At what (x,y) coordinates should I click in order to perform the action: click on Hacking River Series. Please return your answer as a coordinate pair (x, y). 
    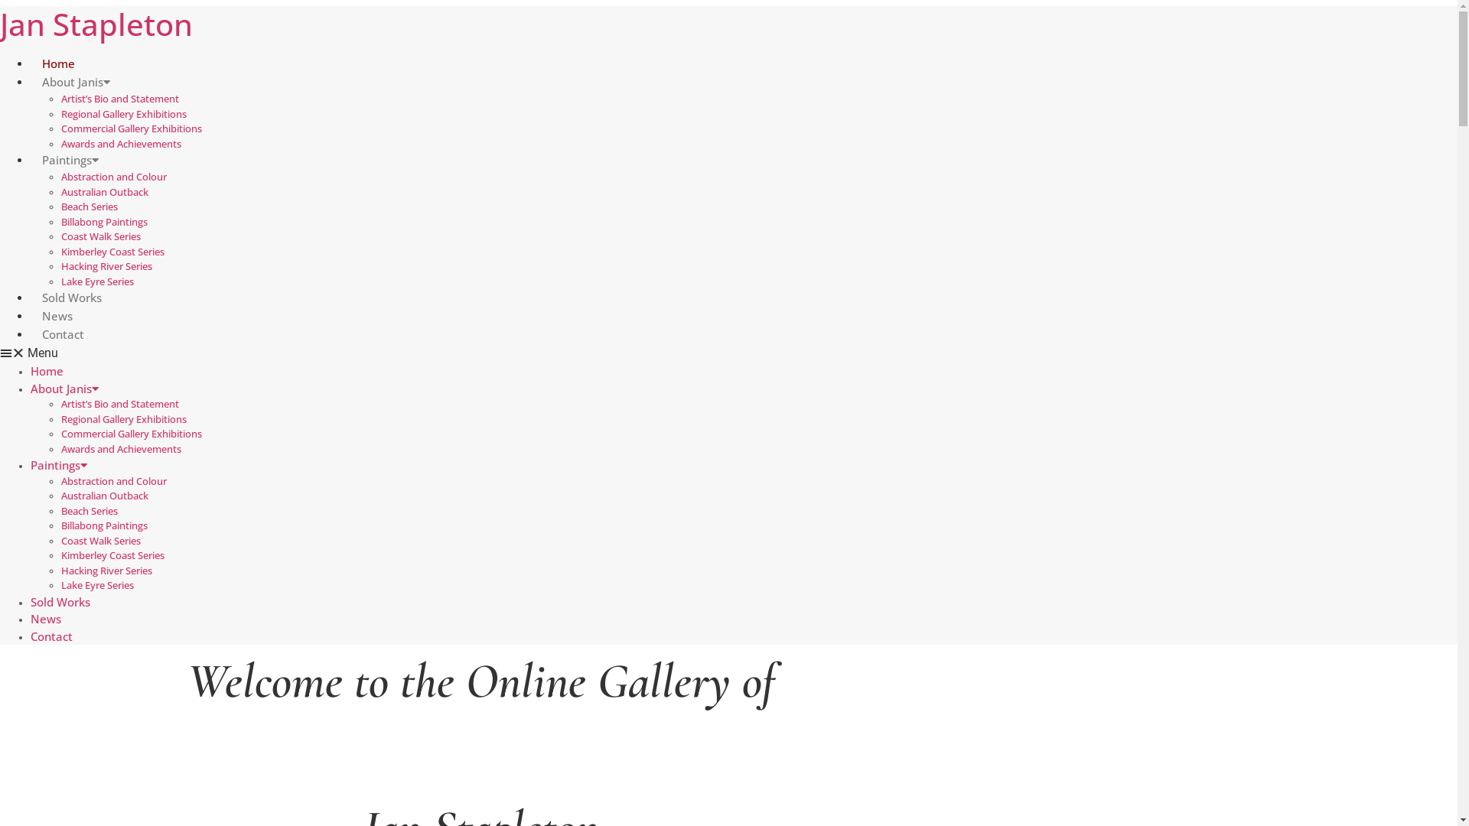
    Looking at the image, I should click on (107, 266).